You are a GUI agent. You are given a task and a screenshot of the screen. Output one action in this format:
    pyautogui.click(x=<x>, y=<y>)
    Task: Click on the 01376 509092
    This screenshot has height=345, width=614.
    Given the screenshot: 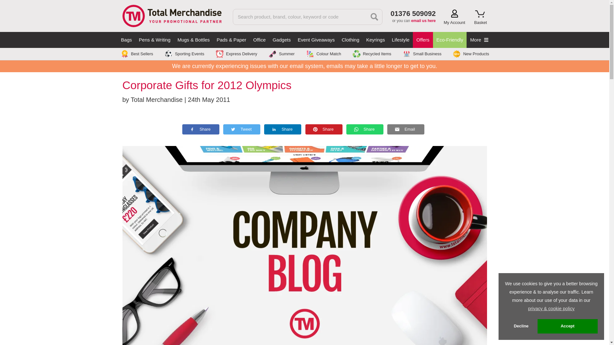 What is the action you would take?
    pyautogui.click(x=413, y=13)
    